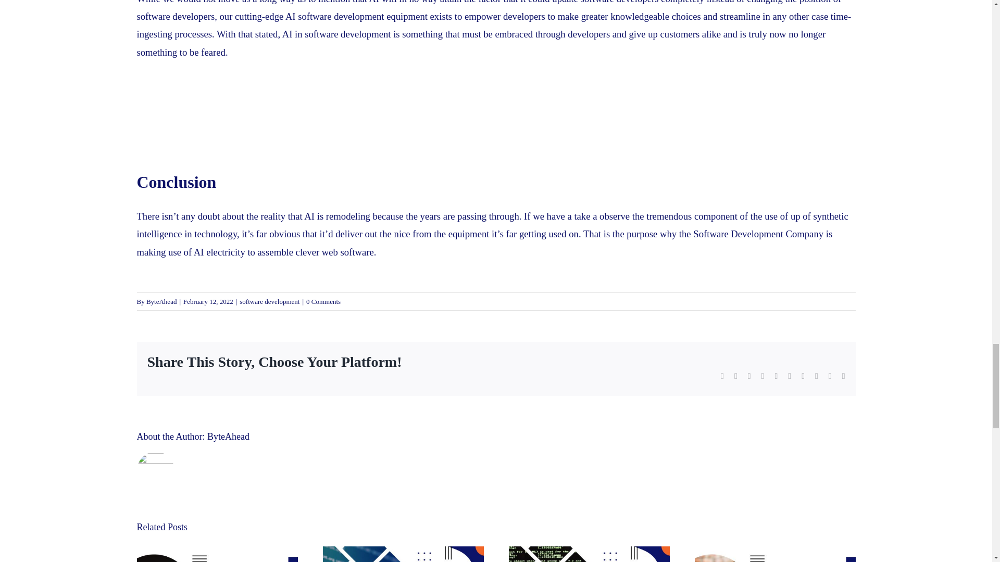  What do you see at coordinates (228, 436) in the screenshot?
I see `Posts by ByteAhead` at bounding box center [228, 436].